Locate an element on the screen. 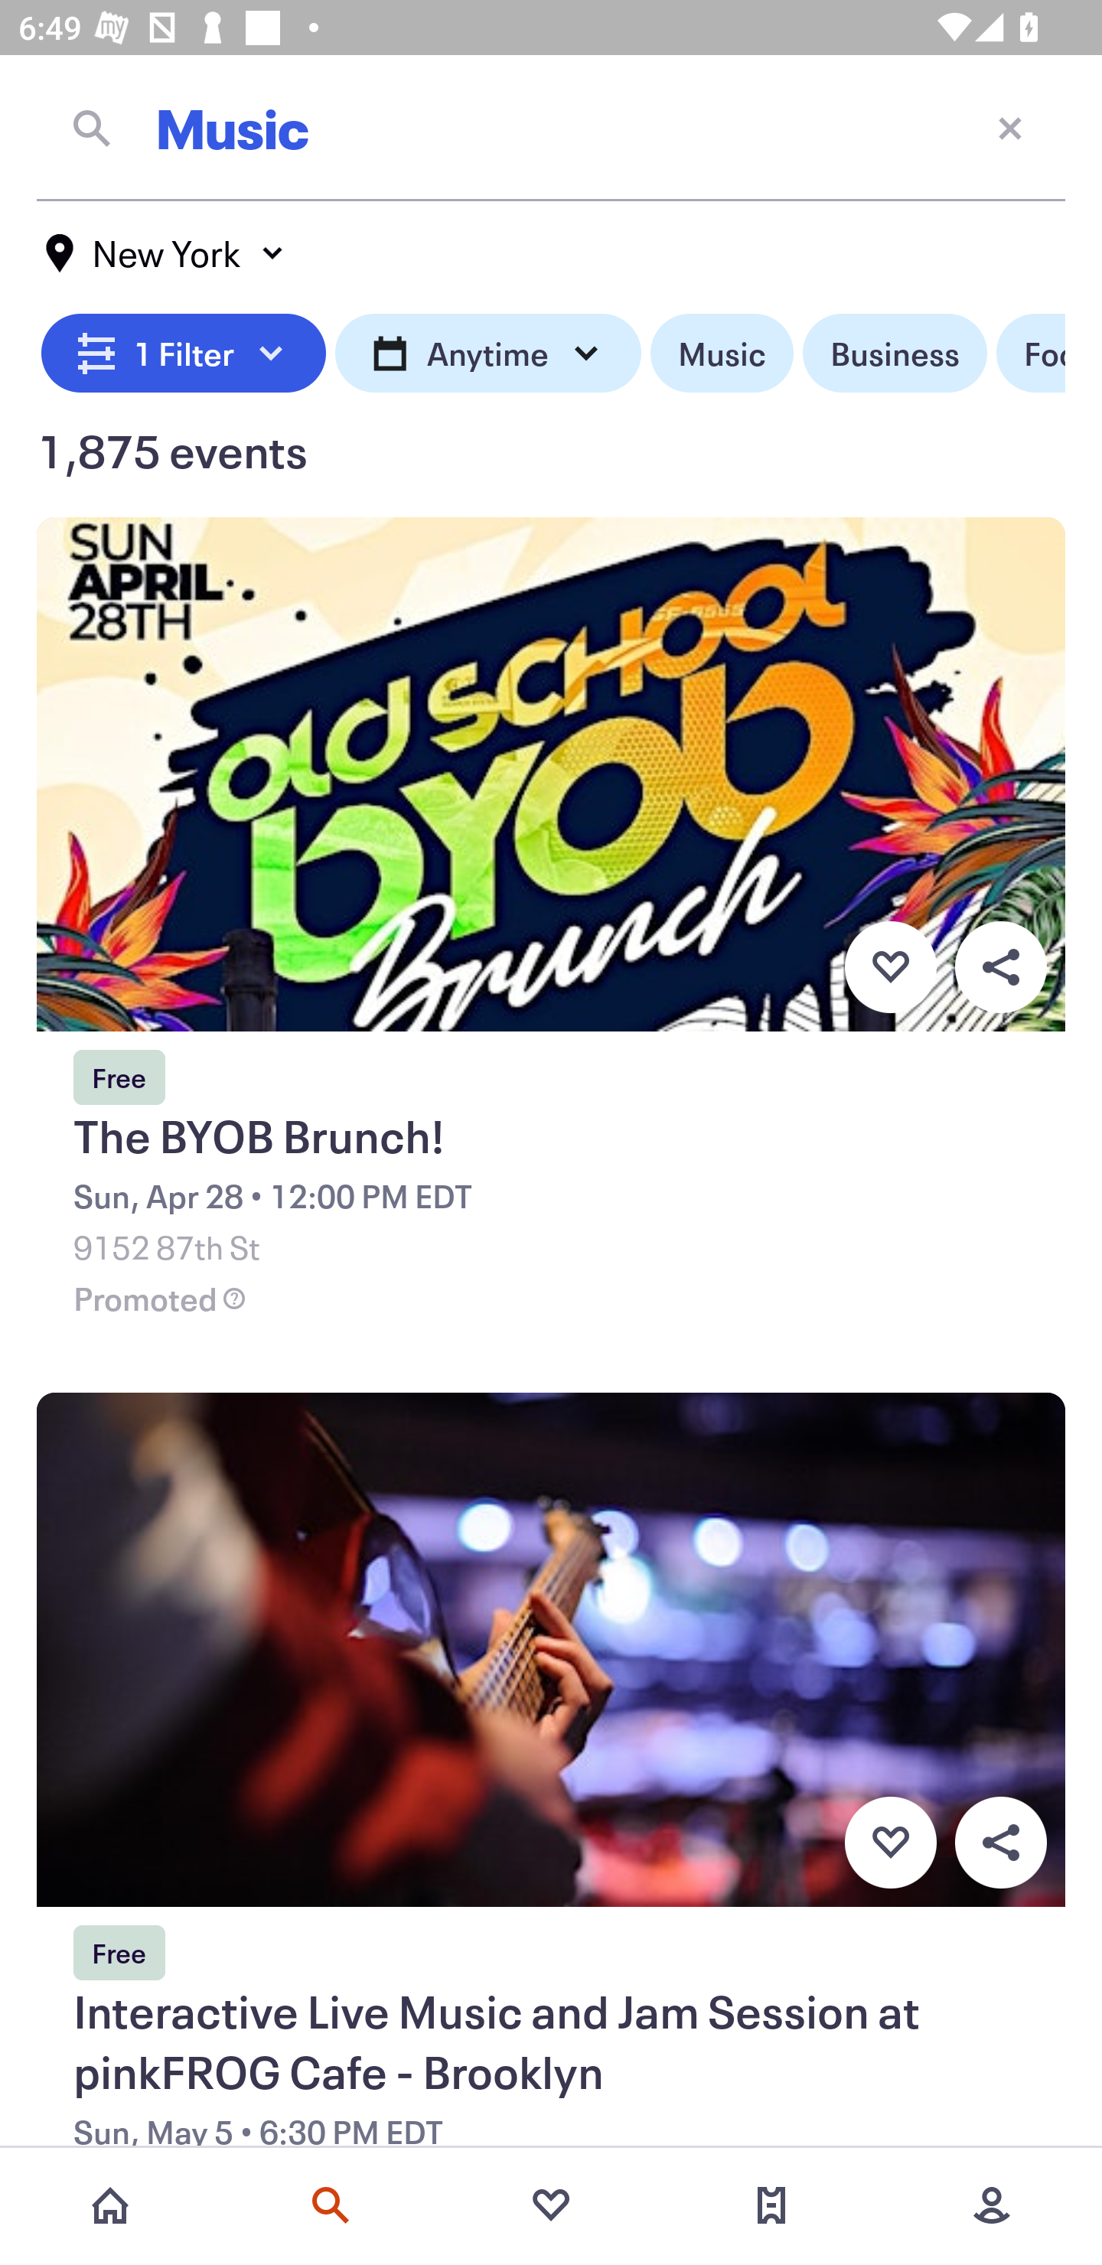  1 Filter is located at coordinates (184, 354).